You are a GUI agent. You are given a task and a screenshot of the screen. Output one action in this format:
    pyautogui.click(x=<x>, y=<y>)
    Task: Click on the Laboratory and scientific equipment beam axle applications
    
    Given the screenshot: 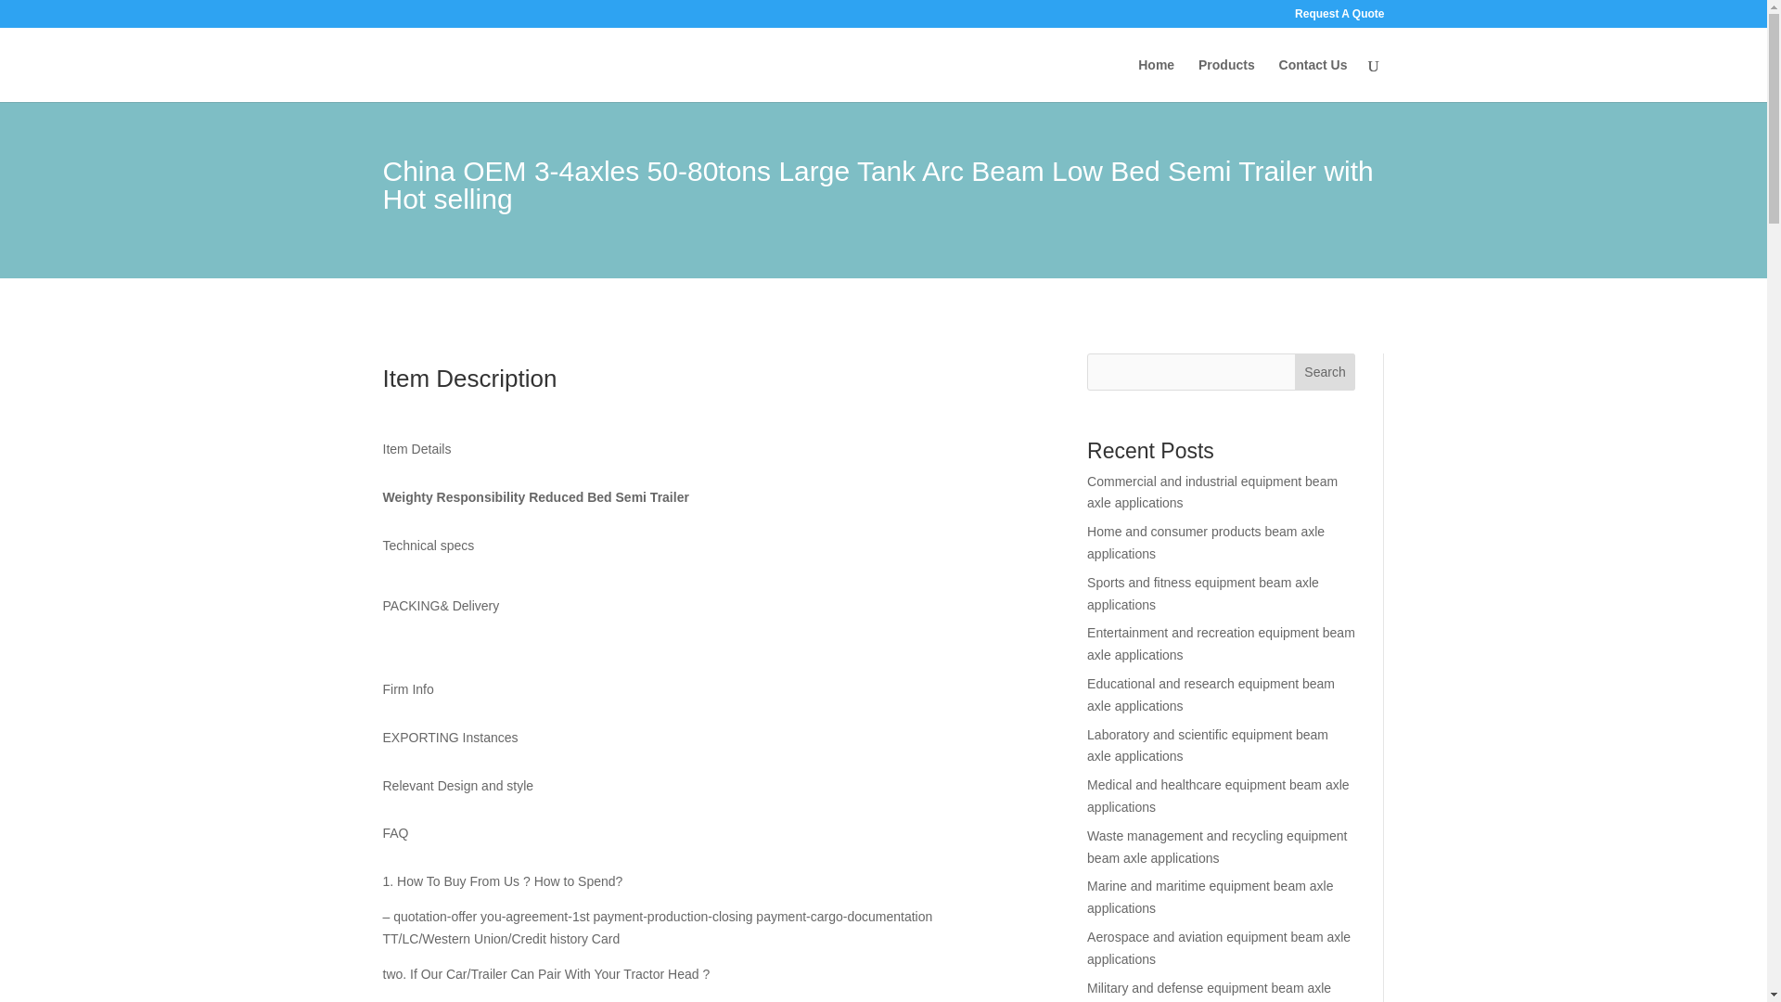 What is the action you would take?
    pyautogui.click(x=1208, y=746)
    